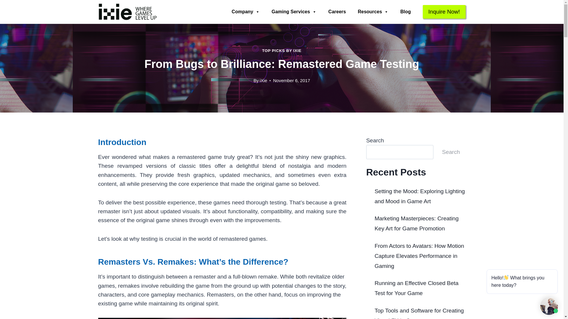  I want to click on Company, so click(246, 12).